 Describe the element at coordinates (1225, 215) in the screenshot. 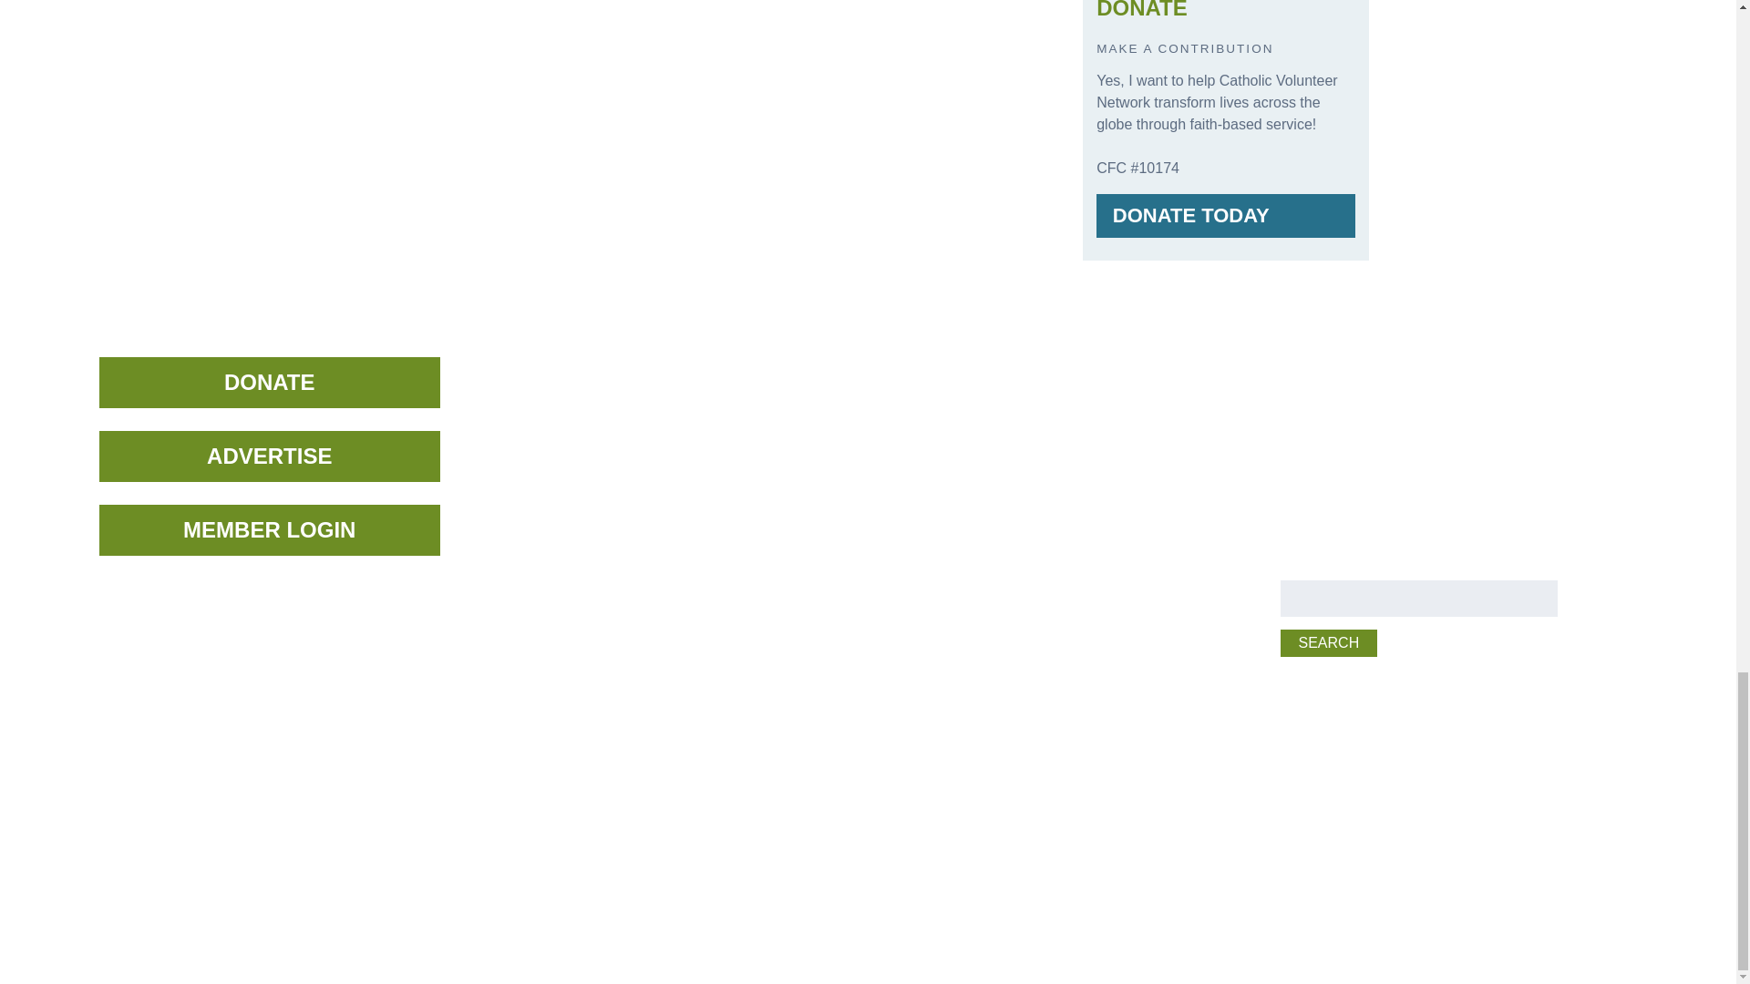

I see `DONATE TODAY` at that location.